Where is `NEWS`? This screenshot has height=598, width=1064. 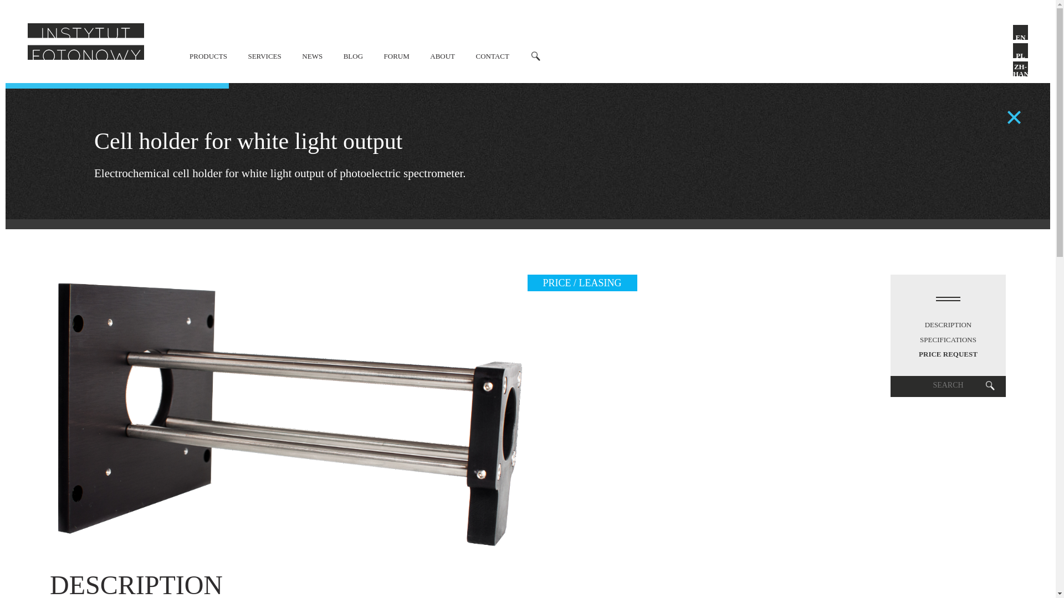
NEWS is located at coordinates (312, 56).